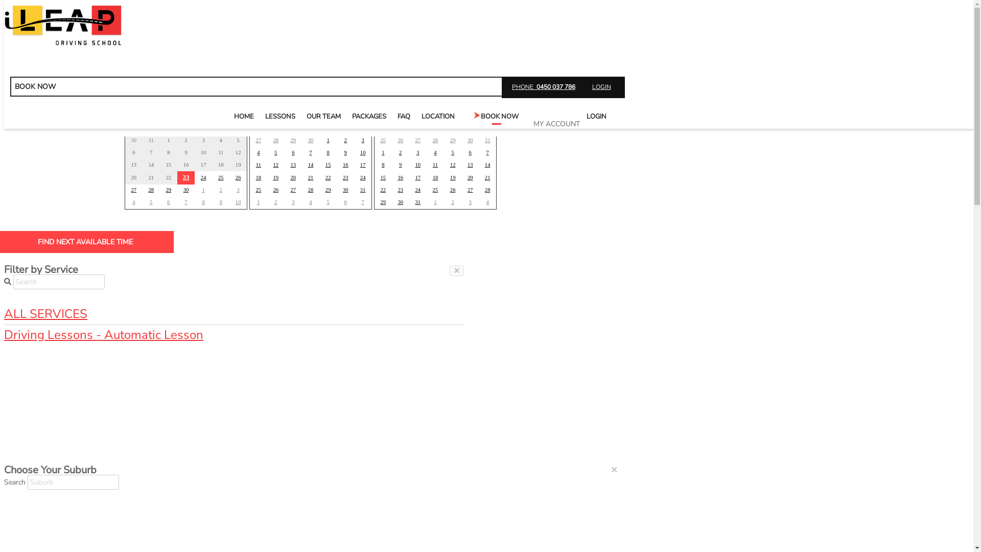  What do you see at coordinates (383, 152) in the screenshot?
I see `1` at bounding box center [383, 152].